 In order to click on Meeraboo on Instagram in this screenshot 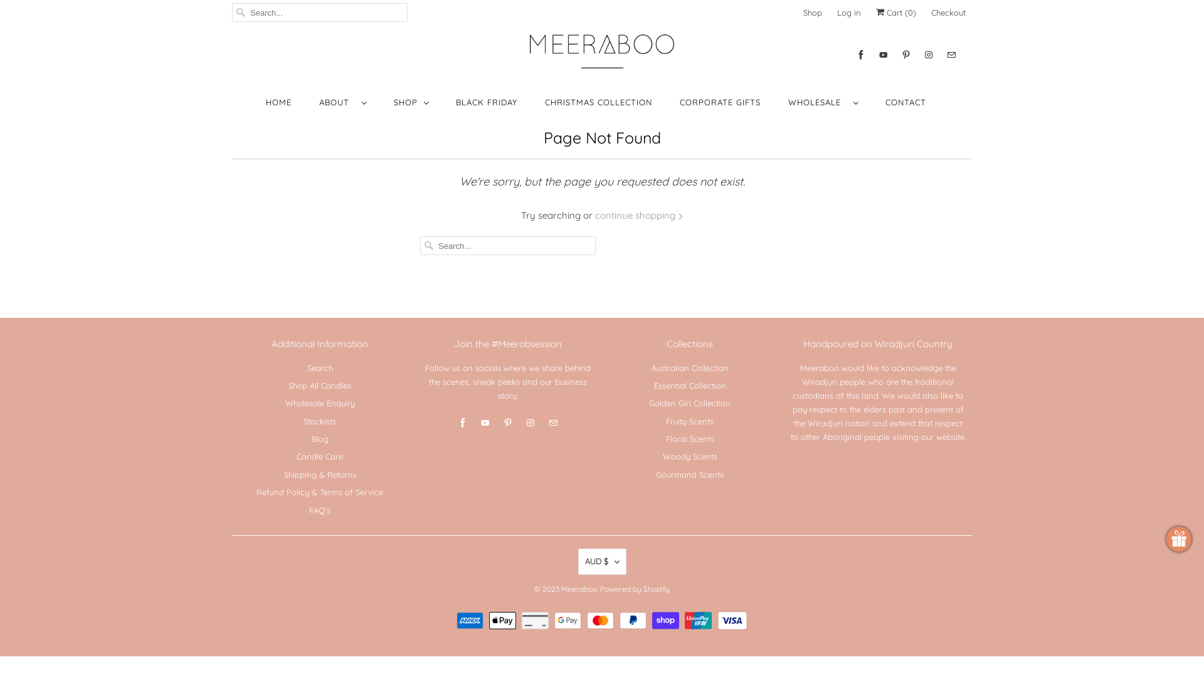, I will do `click(929, 55)`.